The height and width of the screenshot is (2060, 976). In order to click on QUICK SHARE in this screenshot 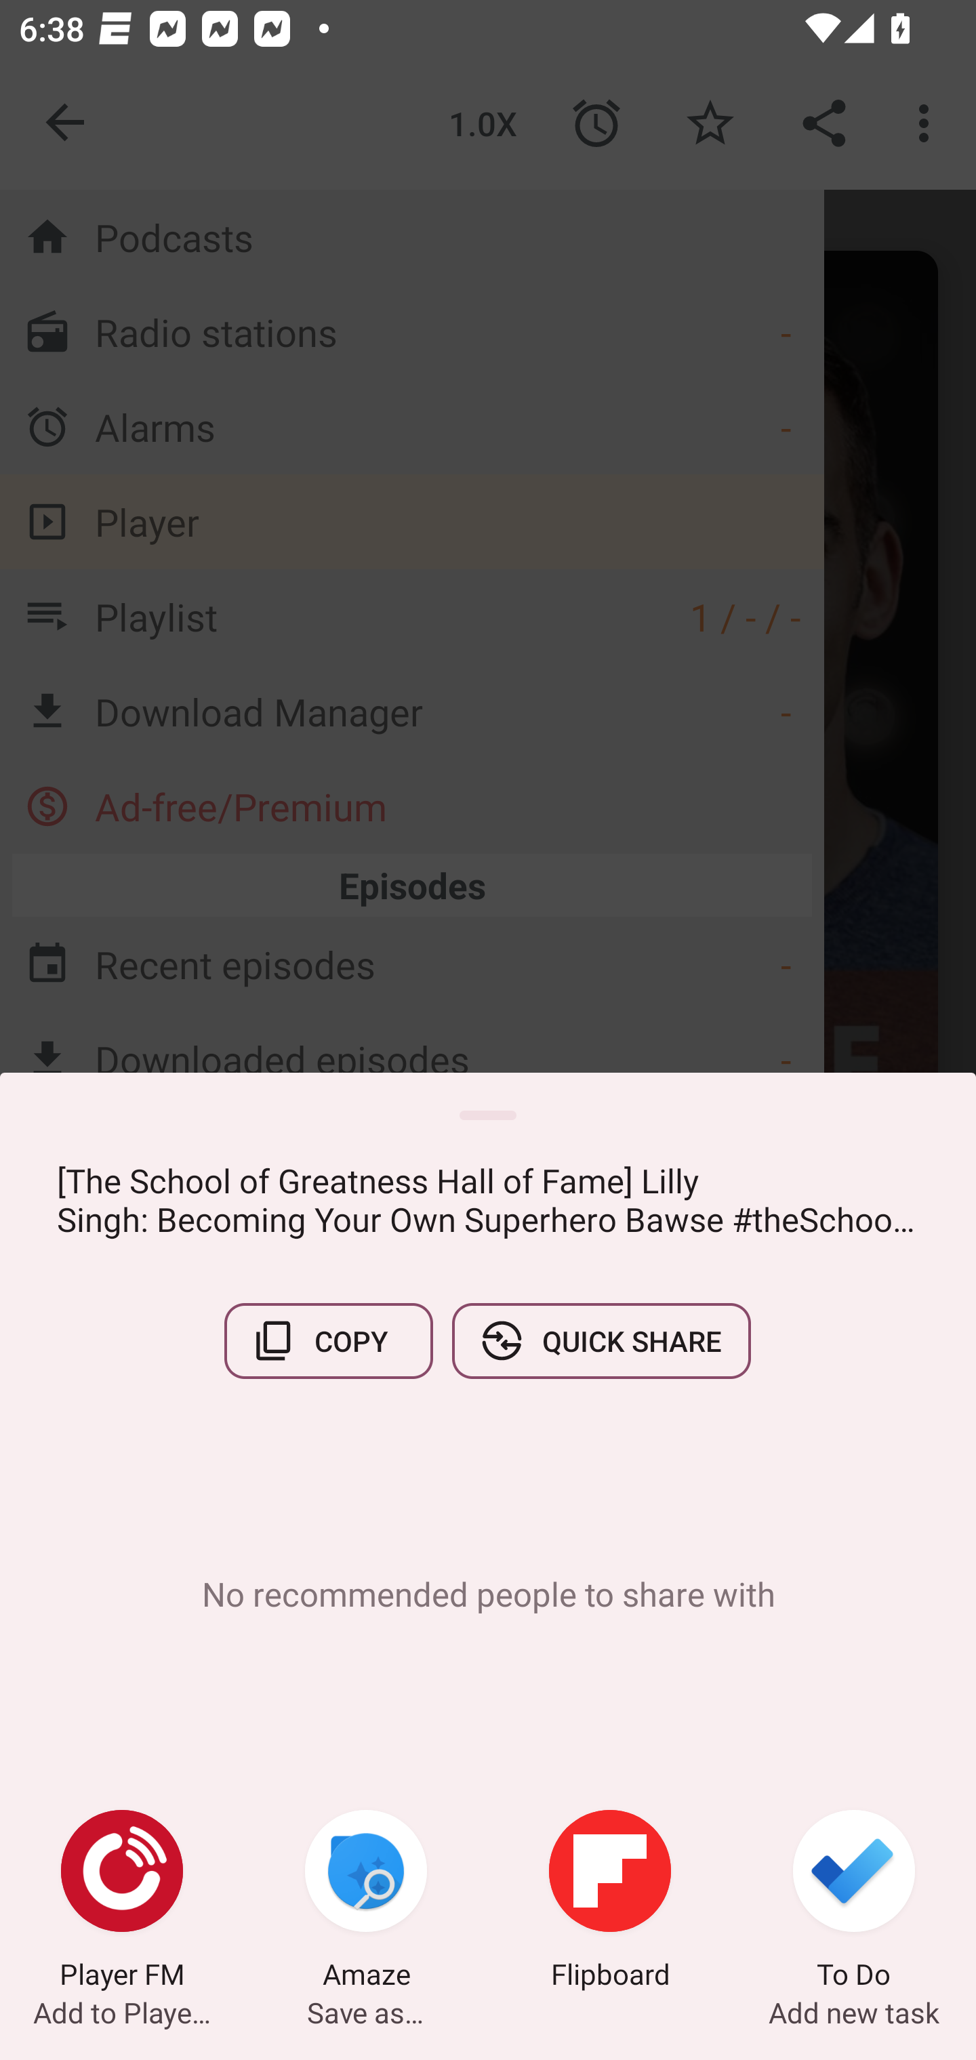, I will do `click(601, 1340)`.